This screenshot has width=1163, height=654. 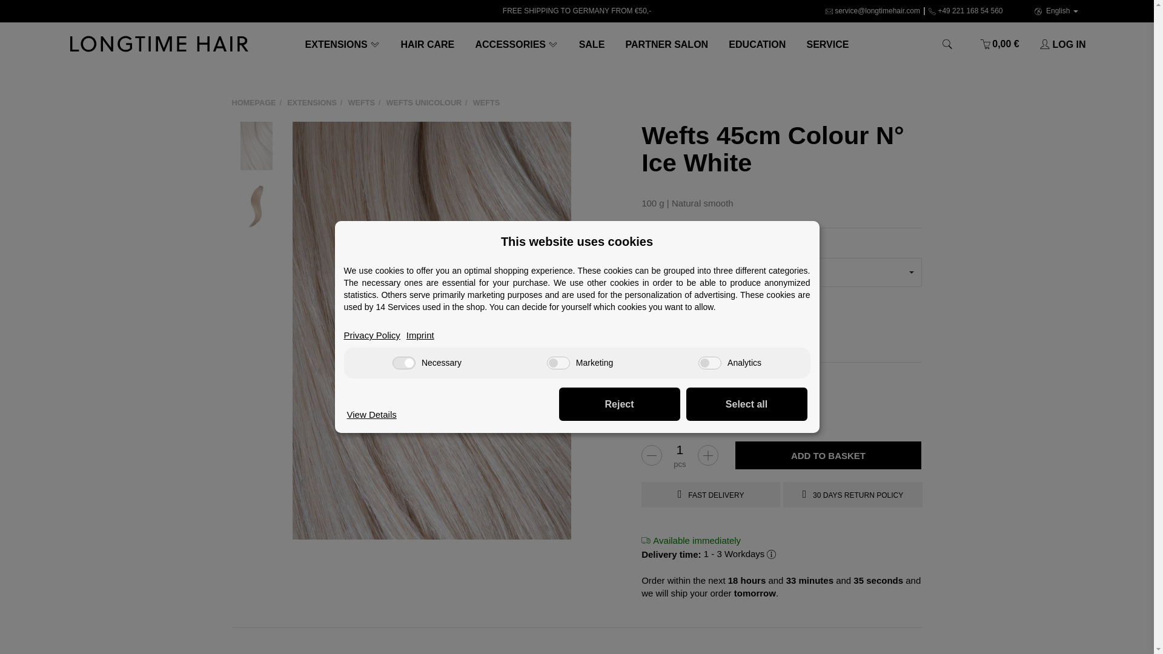 I want to click on Basket, so click(x=999, y=44).